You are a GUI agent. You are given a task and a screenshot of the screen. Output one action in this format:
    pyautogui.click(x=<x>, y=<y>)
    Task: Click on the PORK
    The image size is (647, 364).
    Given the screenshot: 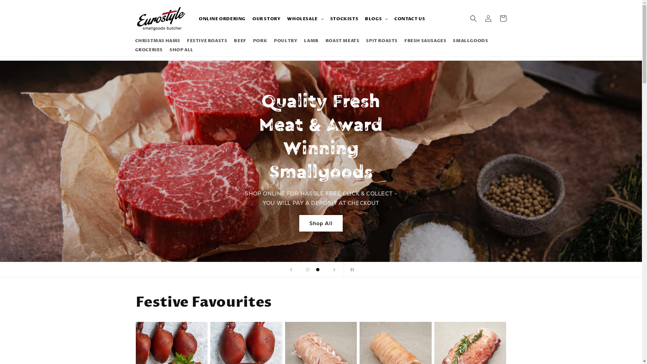 What is the action you would take?
    pyautogui.click(x=260, y=41)
    